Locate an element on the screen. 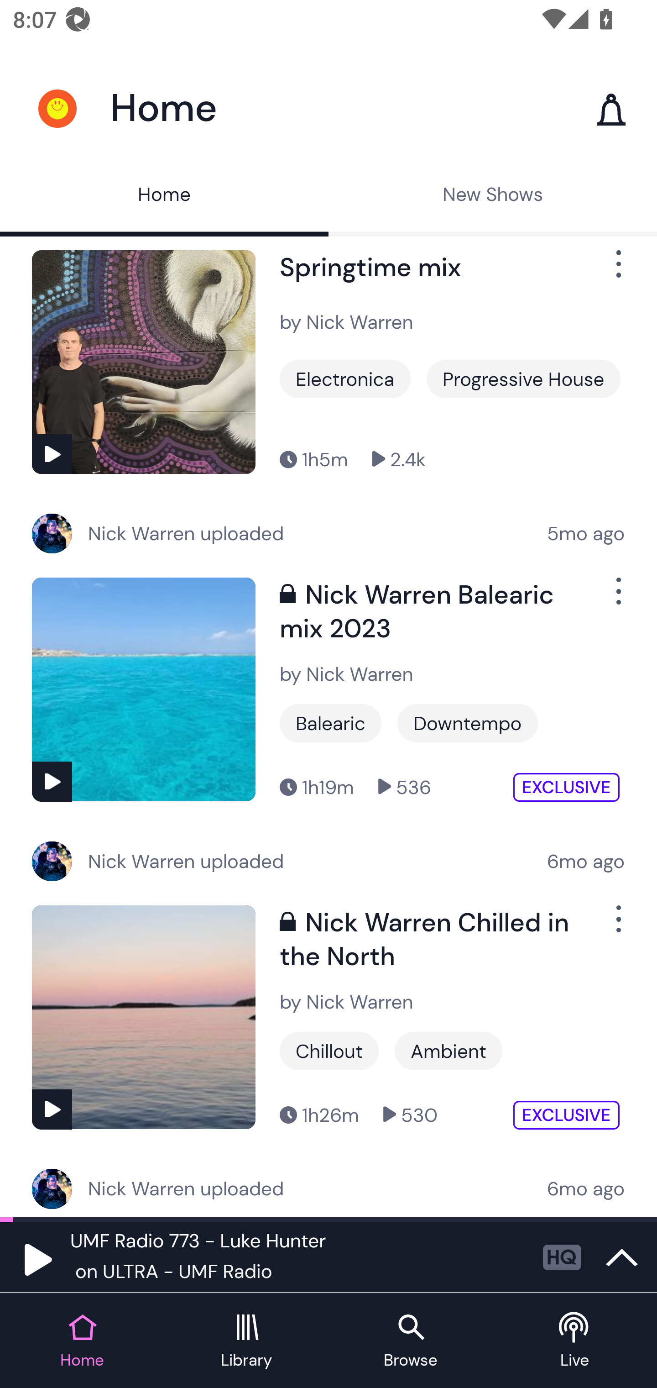 The width and height of the screenshot is (657, 1388). Electronica is located at coordinates (345, 379).